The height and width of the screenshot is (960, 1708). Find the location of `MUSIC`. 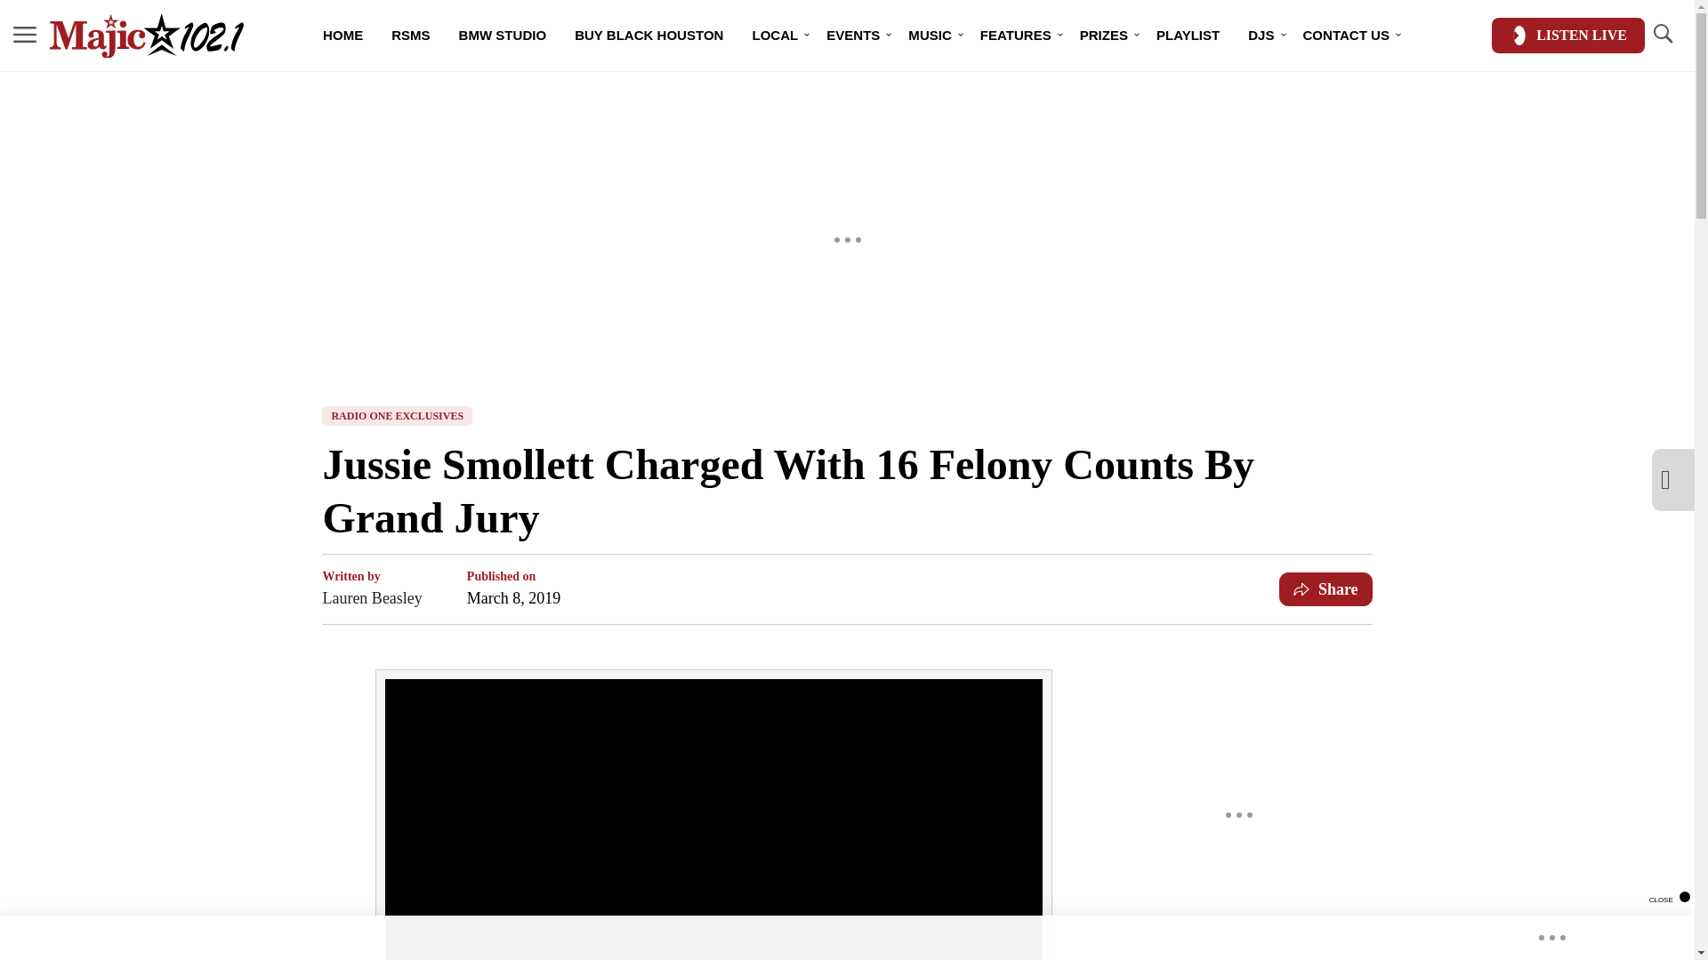

MUSIC is located at coordinates (929, 36).